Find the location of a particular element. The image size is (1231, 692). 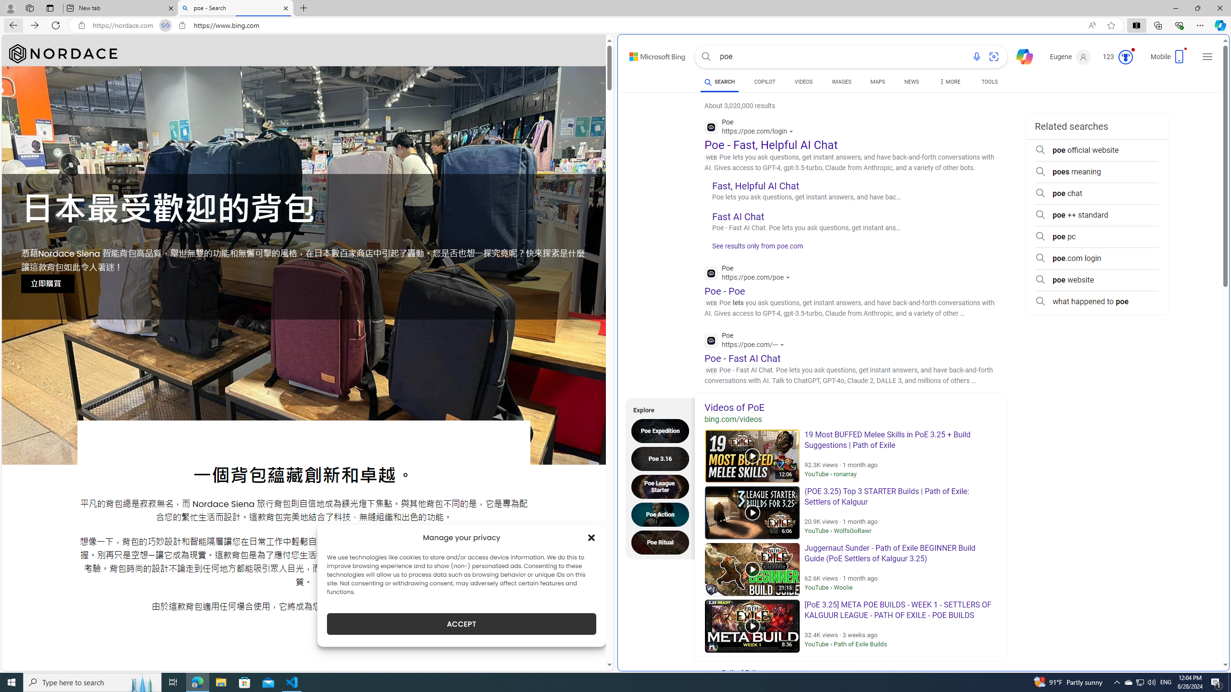

Mobile is located at coordinates (1169, 60).